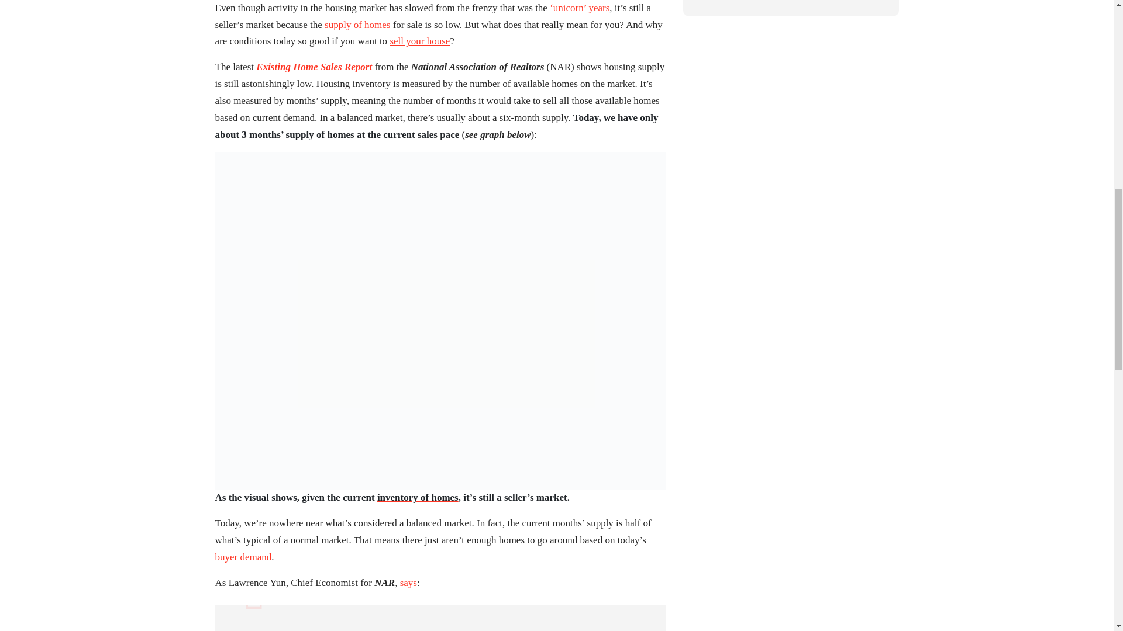 The image size is (1123, 631). Describe the element at coordinates (243, 557) in the screenshot. I see `buyer demand` at that location.